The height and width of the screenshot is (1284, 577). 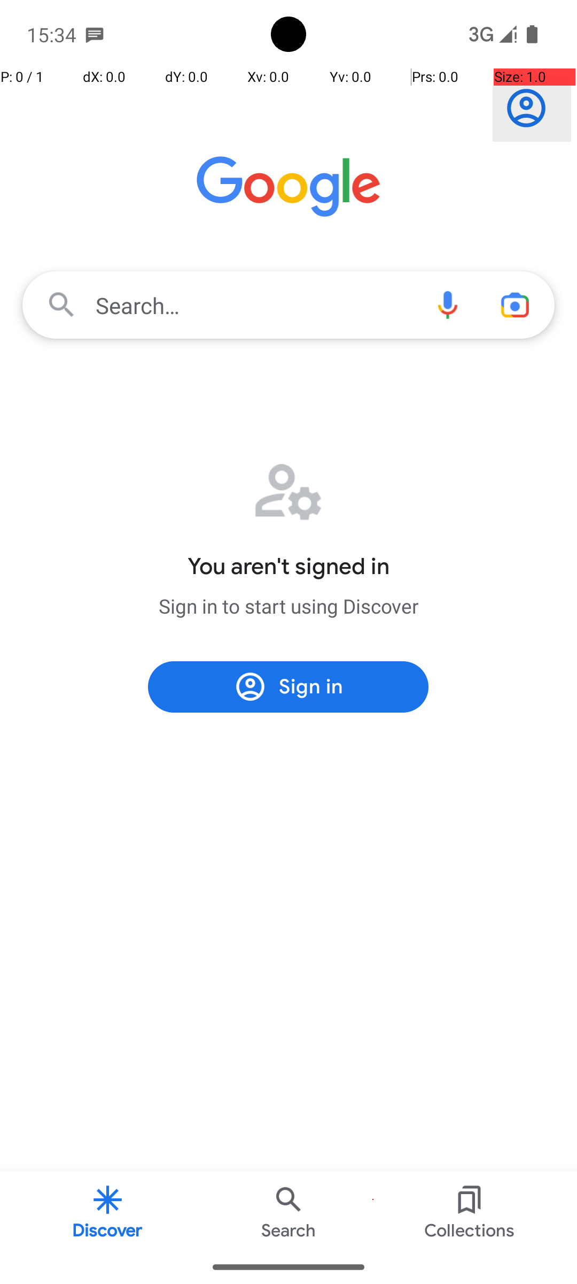 What do you see at coordinates (515, 305) in the screenshot?
I see `Camera search` at bounding box center [515, 305].